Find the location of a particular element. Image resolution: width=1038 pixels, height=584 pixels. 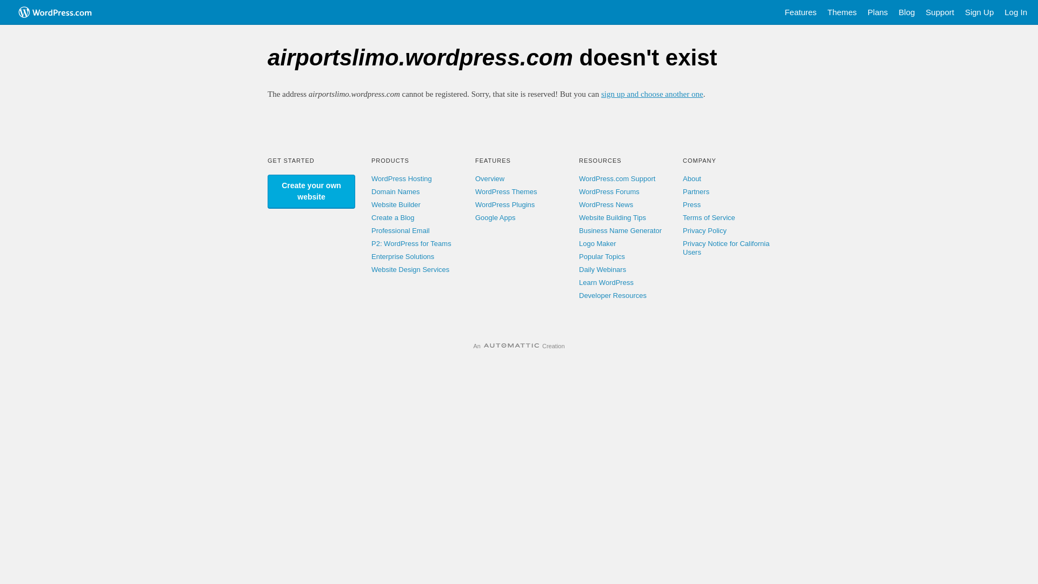

Support is located at coordinates (940, 12).